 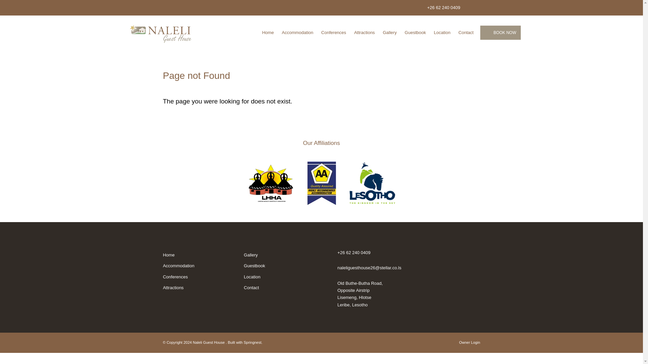 I want to click on Lesotho Tourism Development Coporation, so click(x=373, y=183).